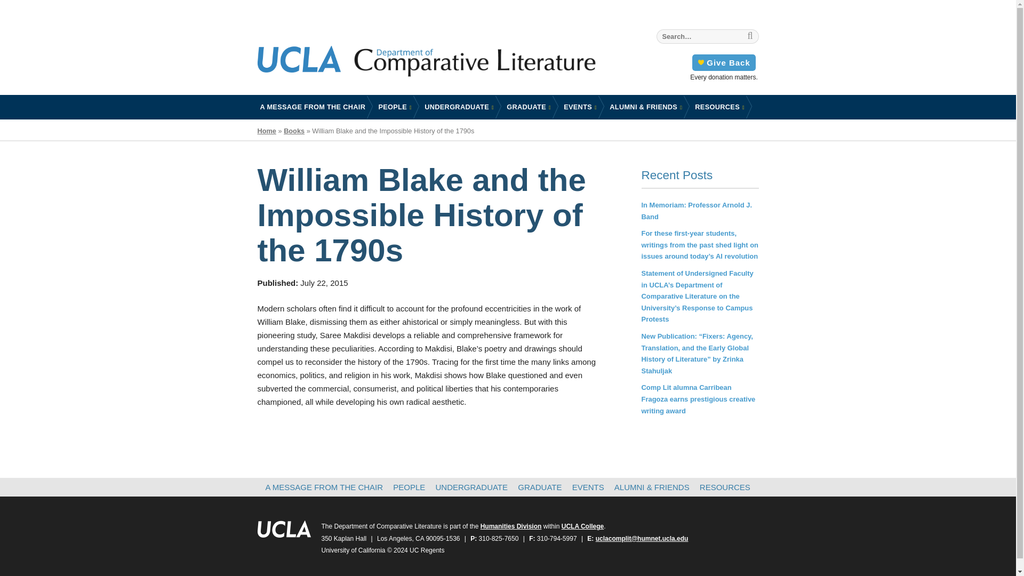 This screenshot has height=576, width=1024. Describe the element at coordinates (395, 107) in the screenshot. I see `PEOPLE` at that location.